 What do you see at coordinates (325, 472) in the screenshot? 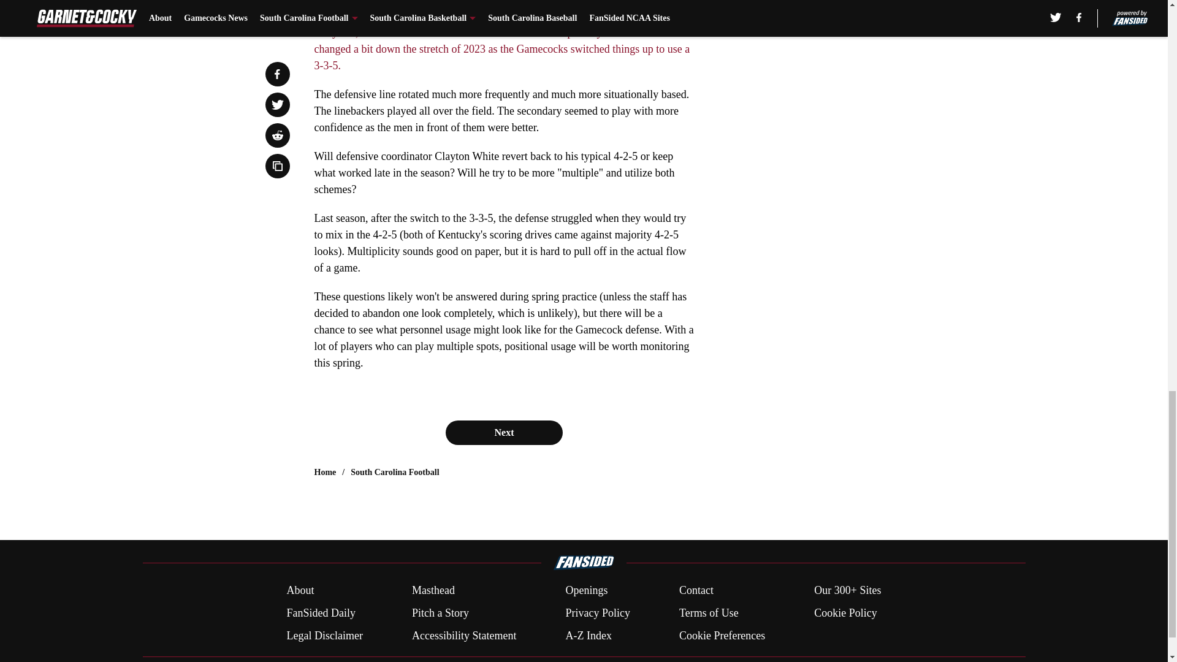
I see `Home` at bounding box center [325, 472].